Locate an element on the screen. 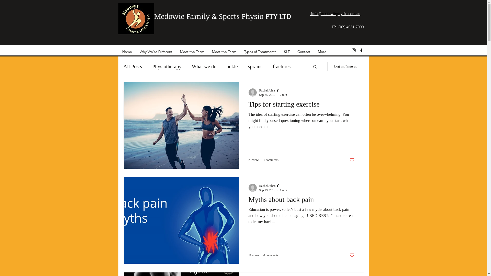 This screenshot has width=491, height=276. What we do is located at coordinates (204, 66).